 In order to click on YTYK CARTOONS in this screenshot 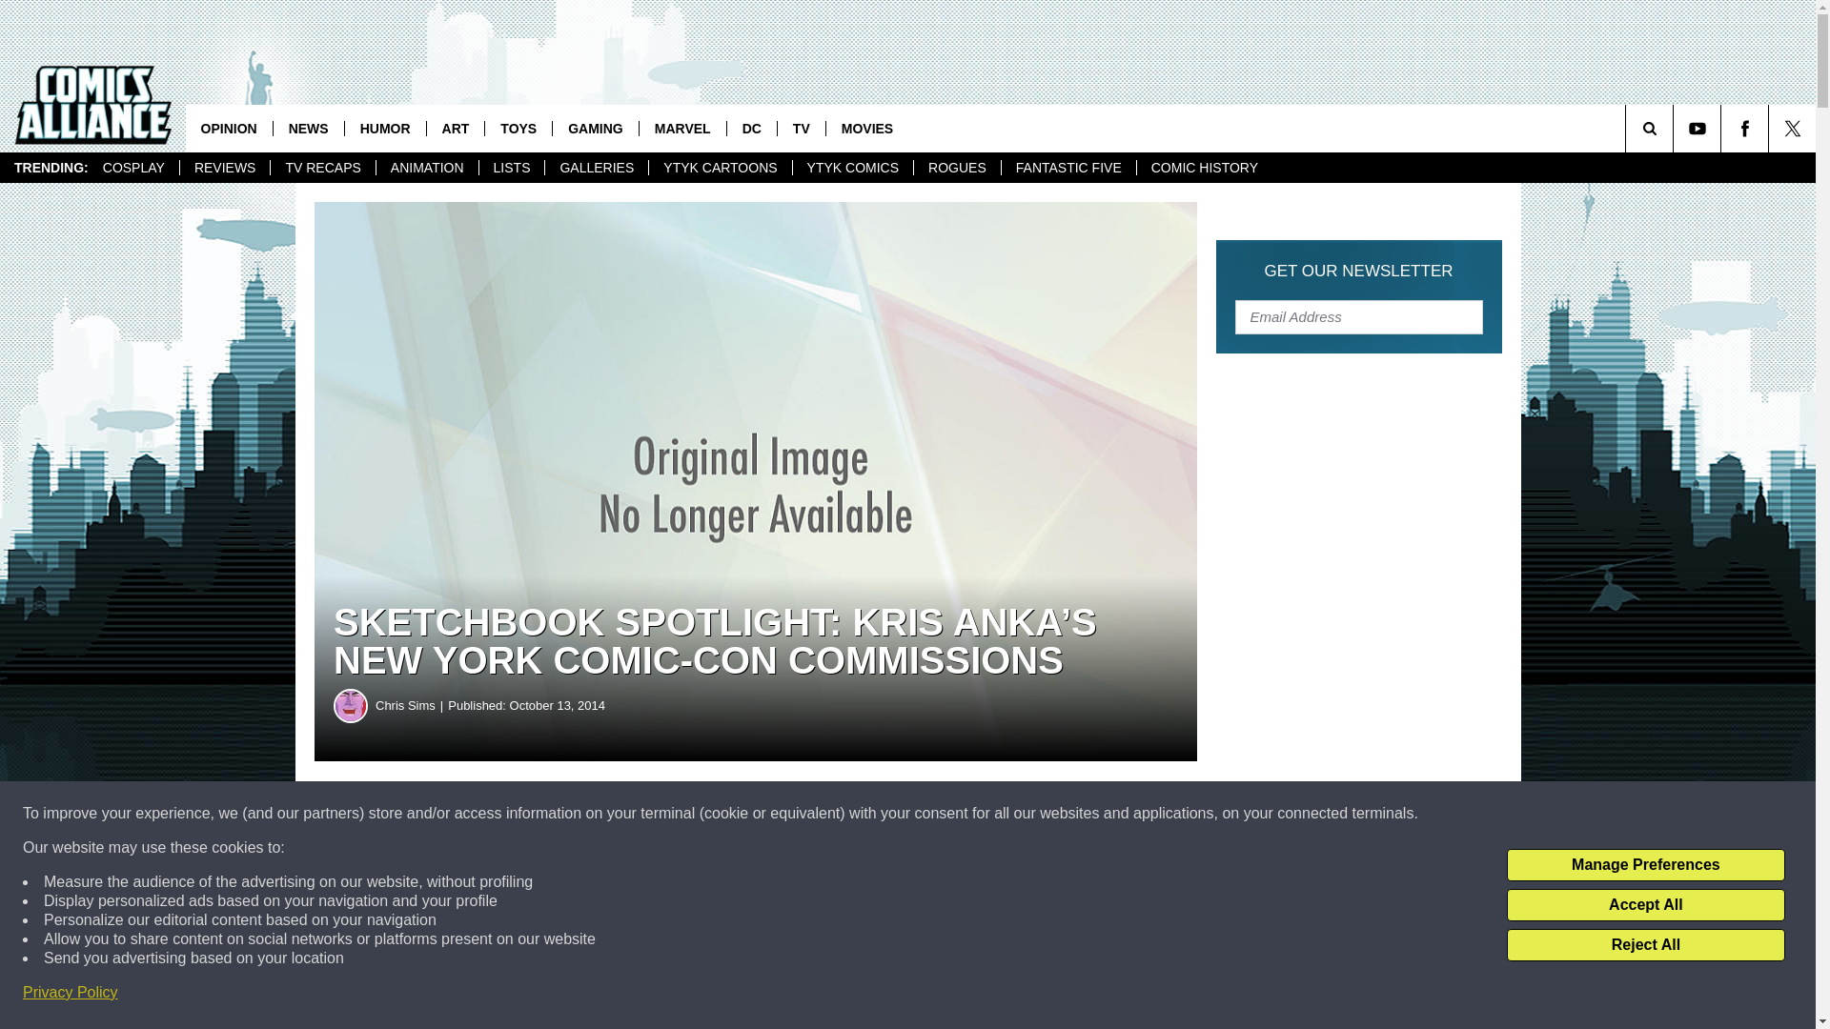, I will do `click(719, 168)`.